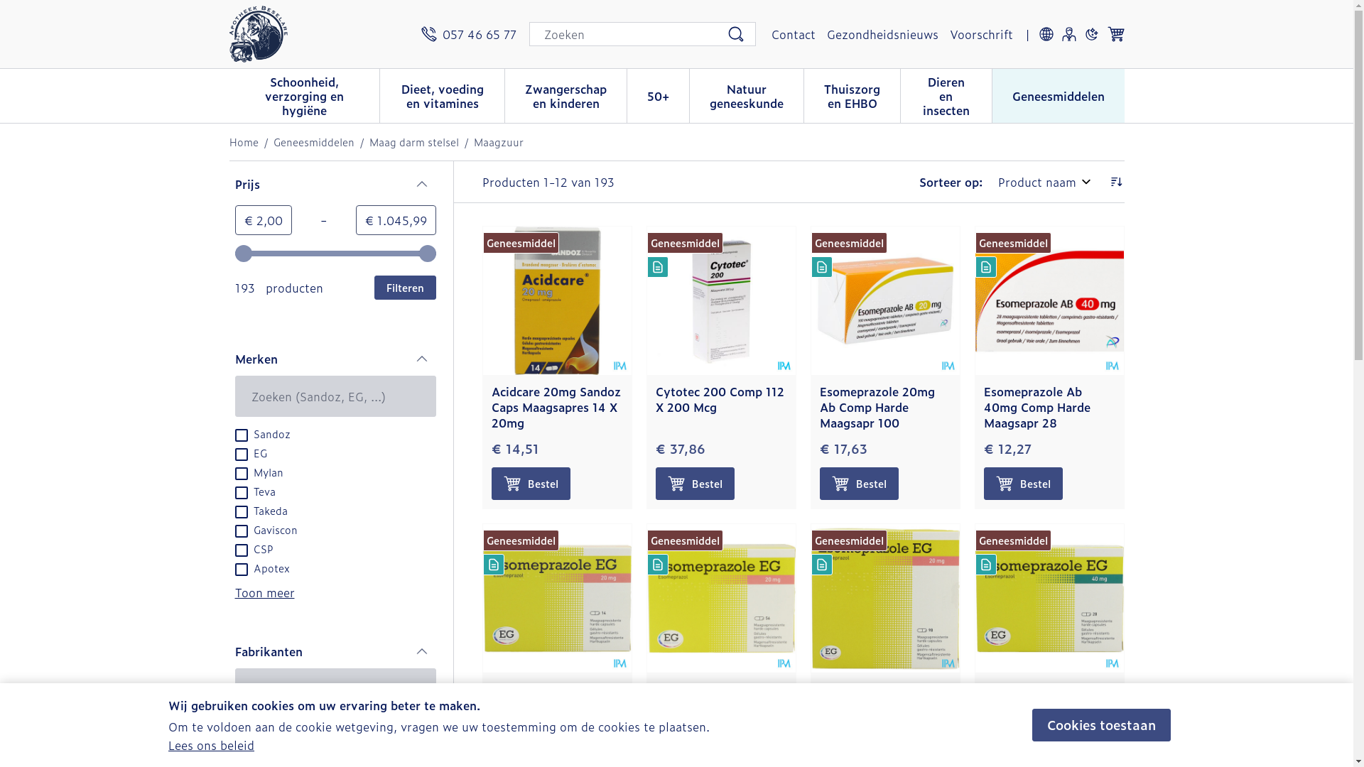 Image resolution: width=1364 pixels, height=767 pixels. What do you see at coordinates (305, 726) in the screenshot?
I see `EG Generics & Consumer` at bounding box center [305, 726].